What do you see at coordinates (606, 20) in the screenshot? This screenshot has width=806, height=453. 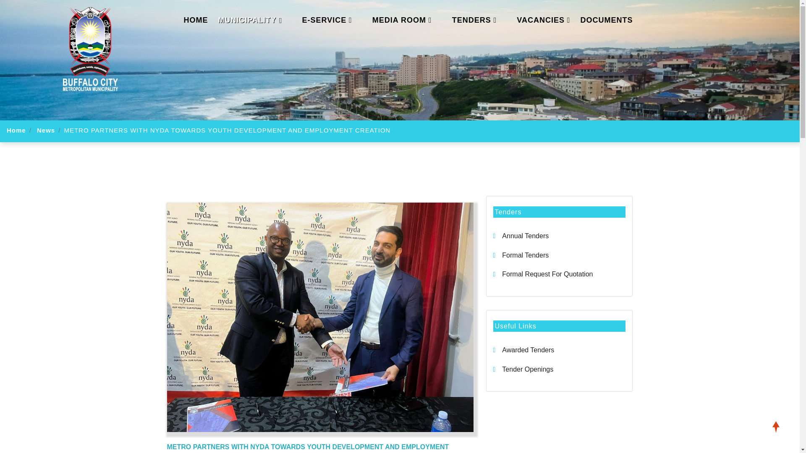 I see `DOCUMENTS` at bounding box center [606, 20].